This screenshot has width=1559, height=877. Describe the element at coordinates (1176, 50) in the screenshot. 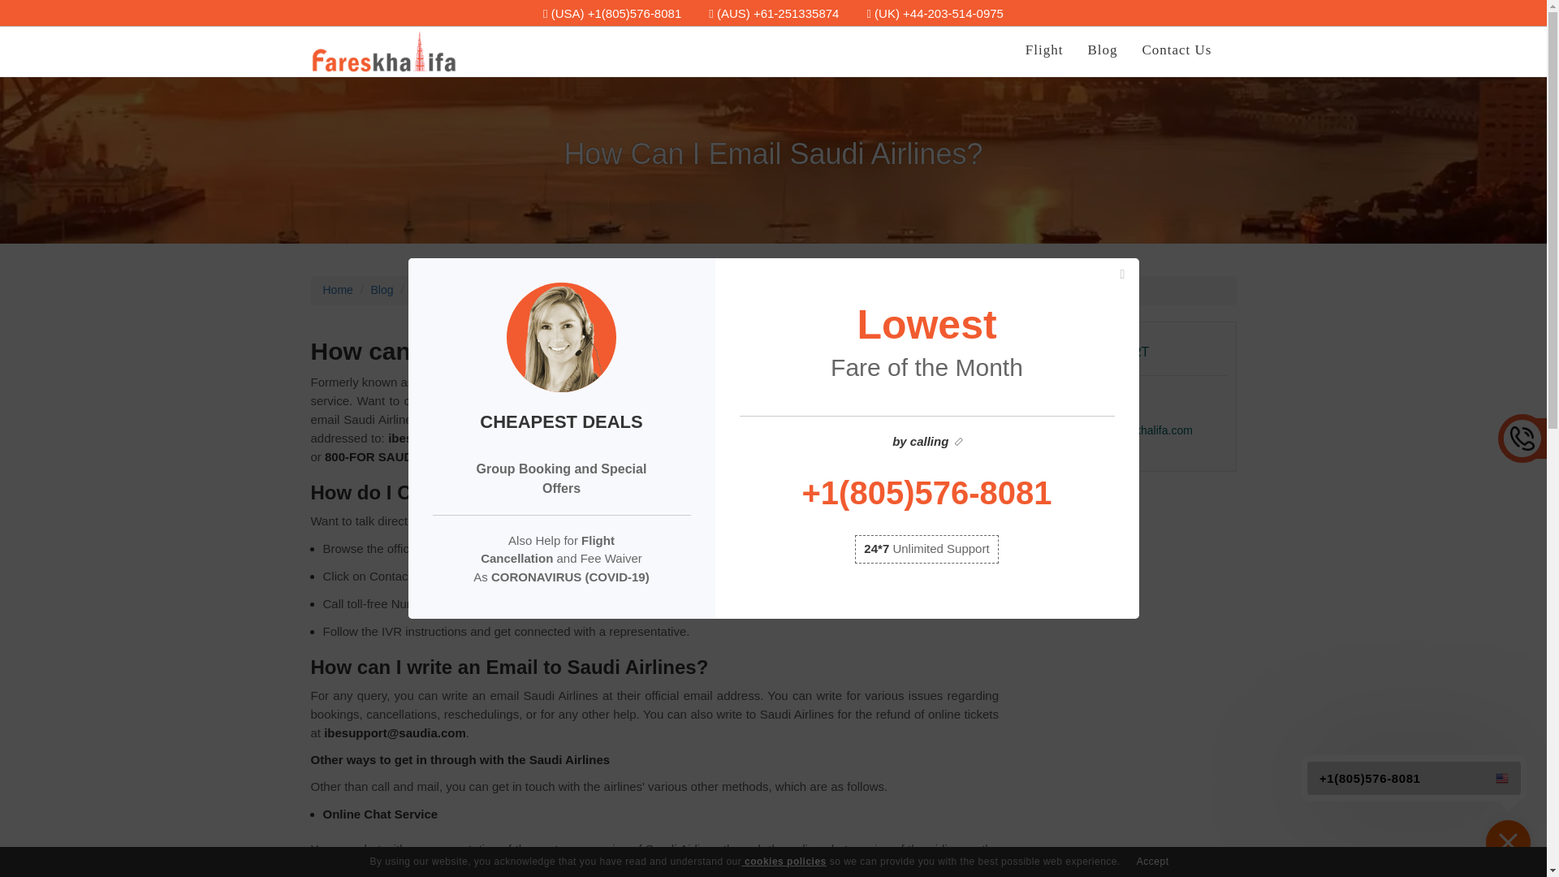

I see `Contact Us` at that location.